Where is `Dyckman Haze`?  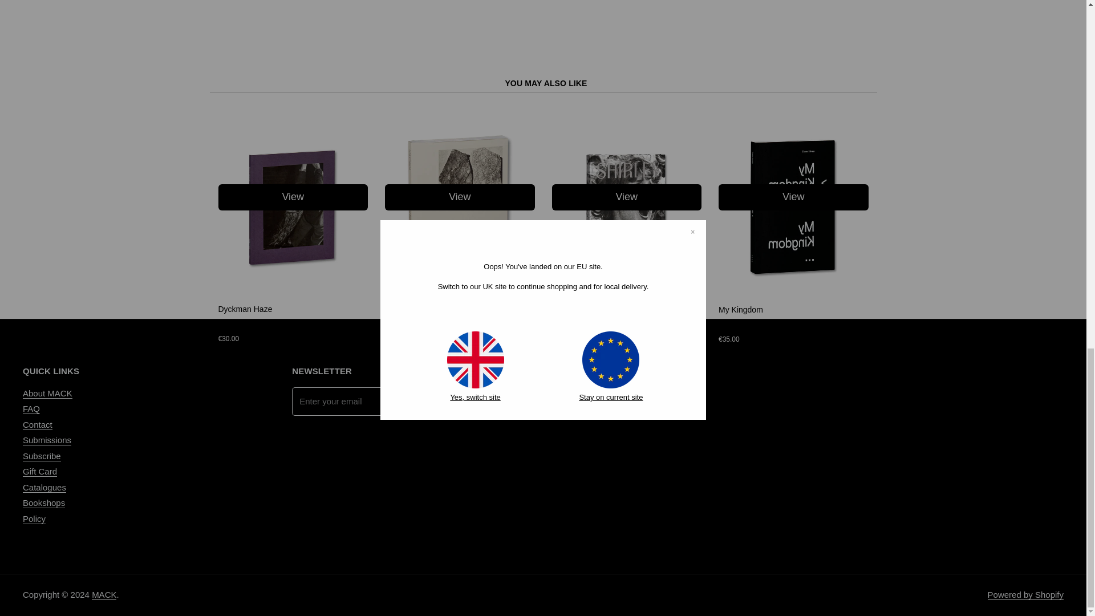 Dyckman Haze is located at coordinates (293, 291).